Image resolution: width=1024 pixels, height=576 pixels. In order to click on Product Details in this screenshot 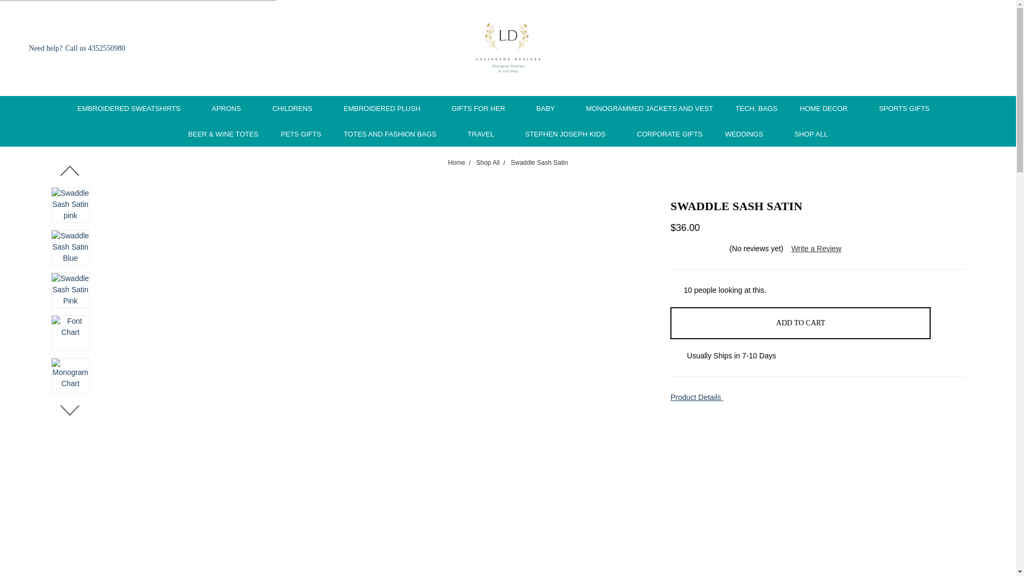, I will do `click(818, 398)`.